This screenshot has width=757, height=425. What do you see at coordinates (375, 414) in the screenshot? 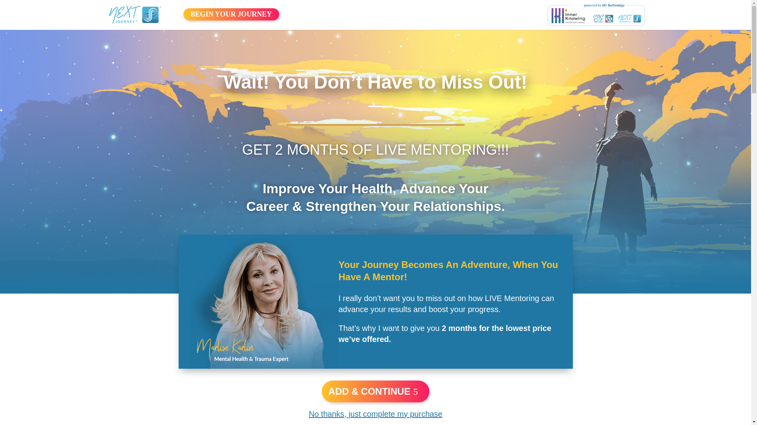
I see `No thanks, just complete my purchase` at bounding box center [375, 414].